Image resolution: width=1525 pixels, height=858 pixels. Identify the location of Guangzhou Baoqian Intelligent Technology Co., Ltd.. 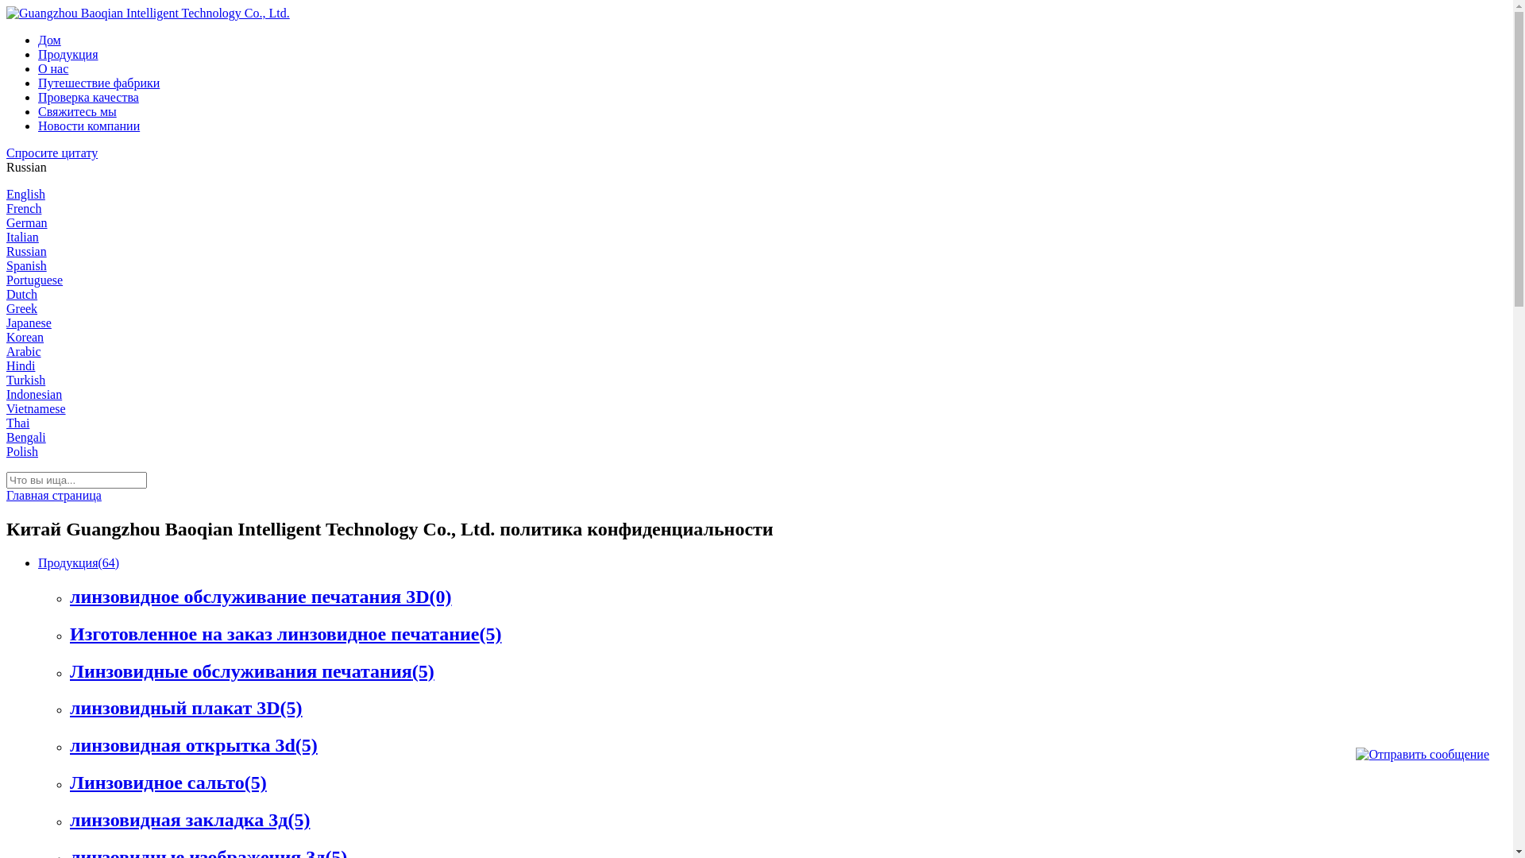
(148, 13).